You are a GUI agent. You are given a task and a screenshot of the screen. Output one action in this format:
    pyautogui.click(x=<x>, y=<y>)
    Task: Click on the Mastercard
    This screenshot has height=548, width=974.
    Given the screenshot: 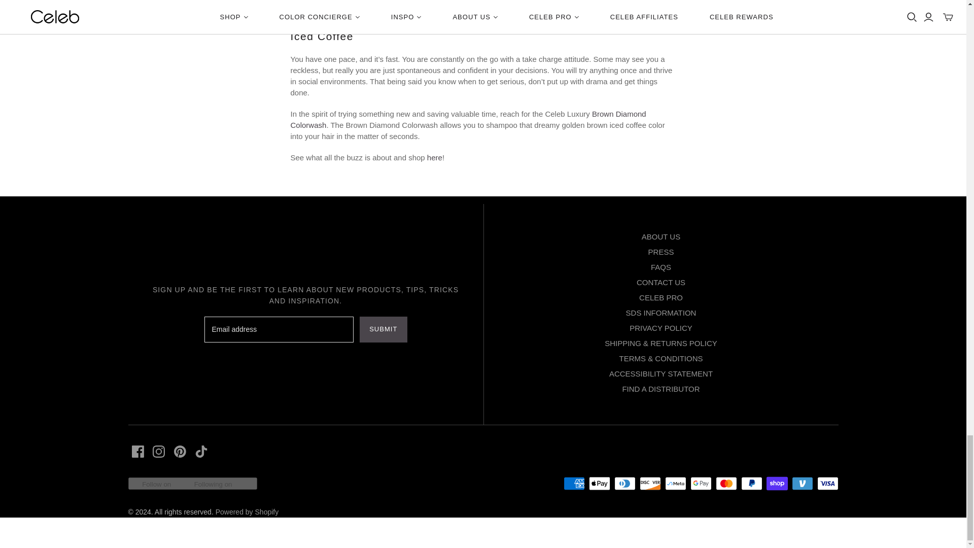 What is the action you would take?
    pyautogui.click(x=725, y=483)
    